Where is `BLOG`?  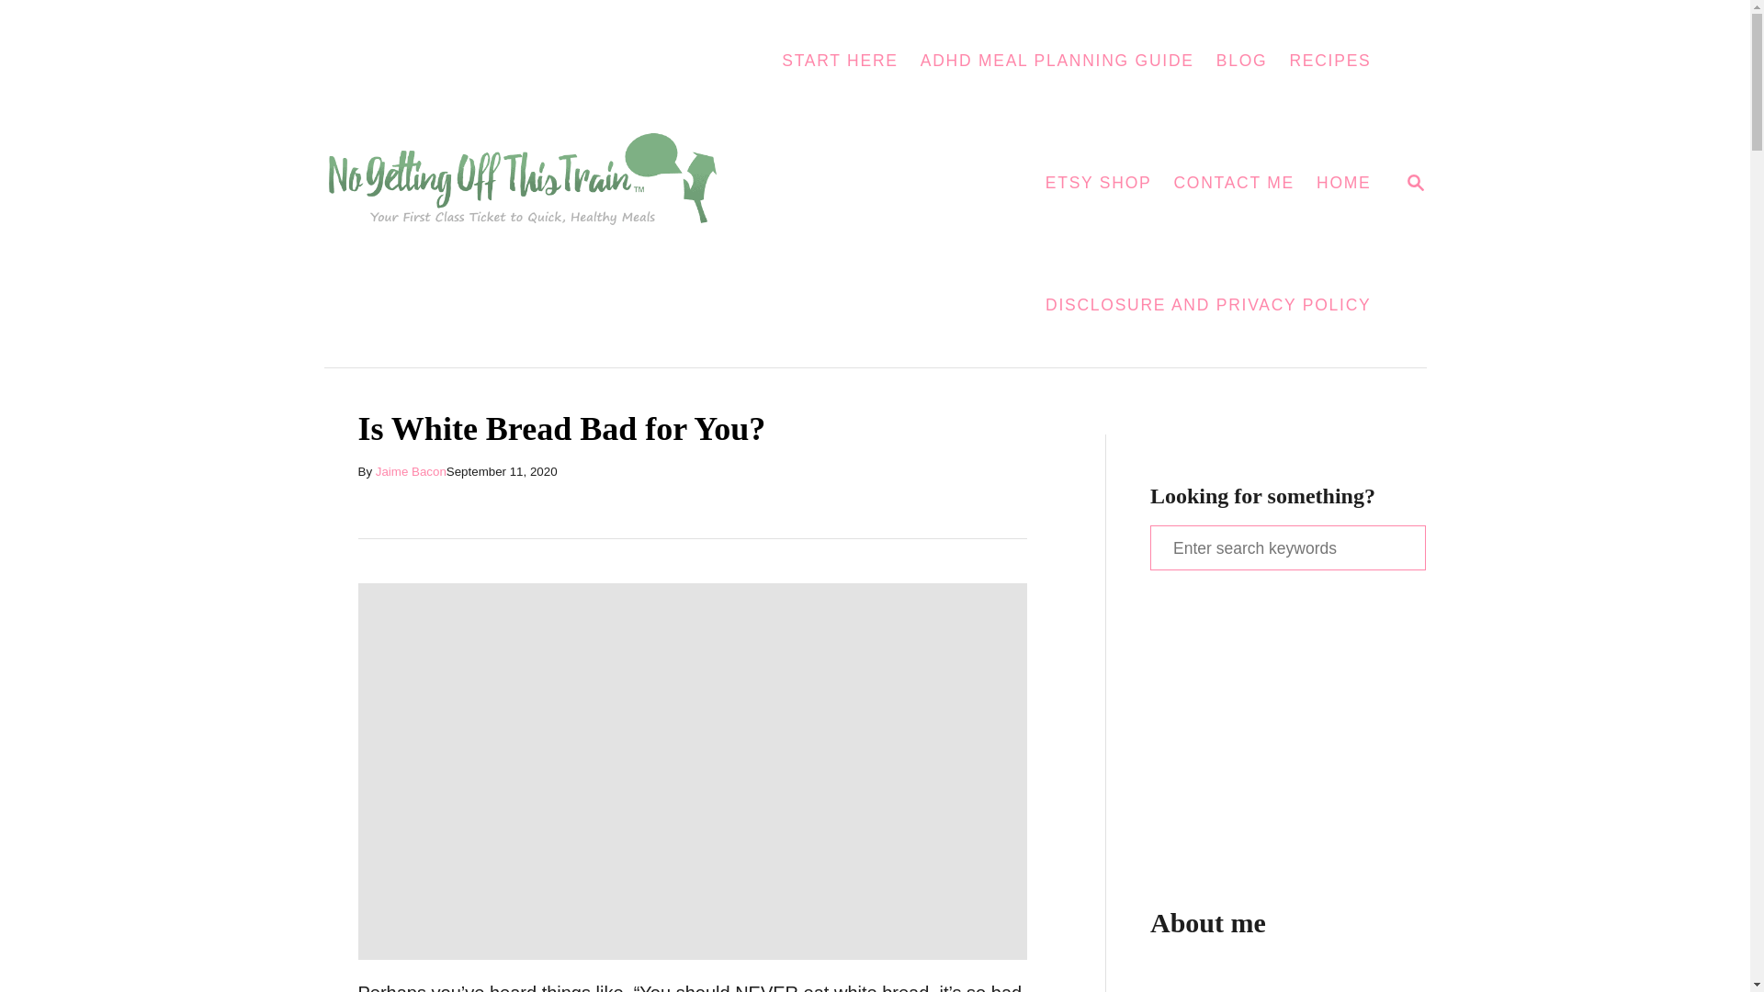
BLOG is located at coordinates (1415, 181).